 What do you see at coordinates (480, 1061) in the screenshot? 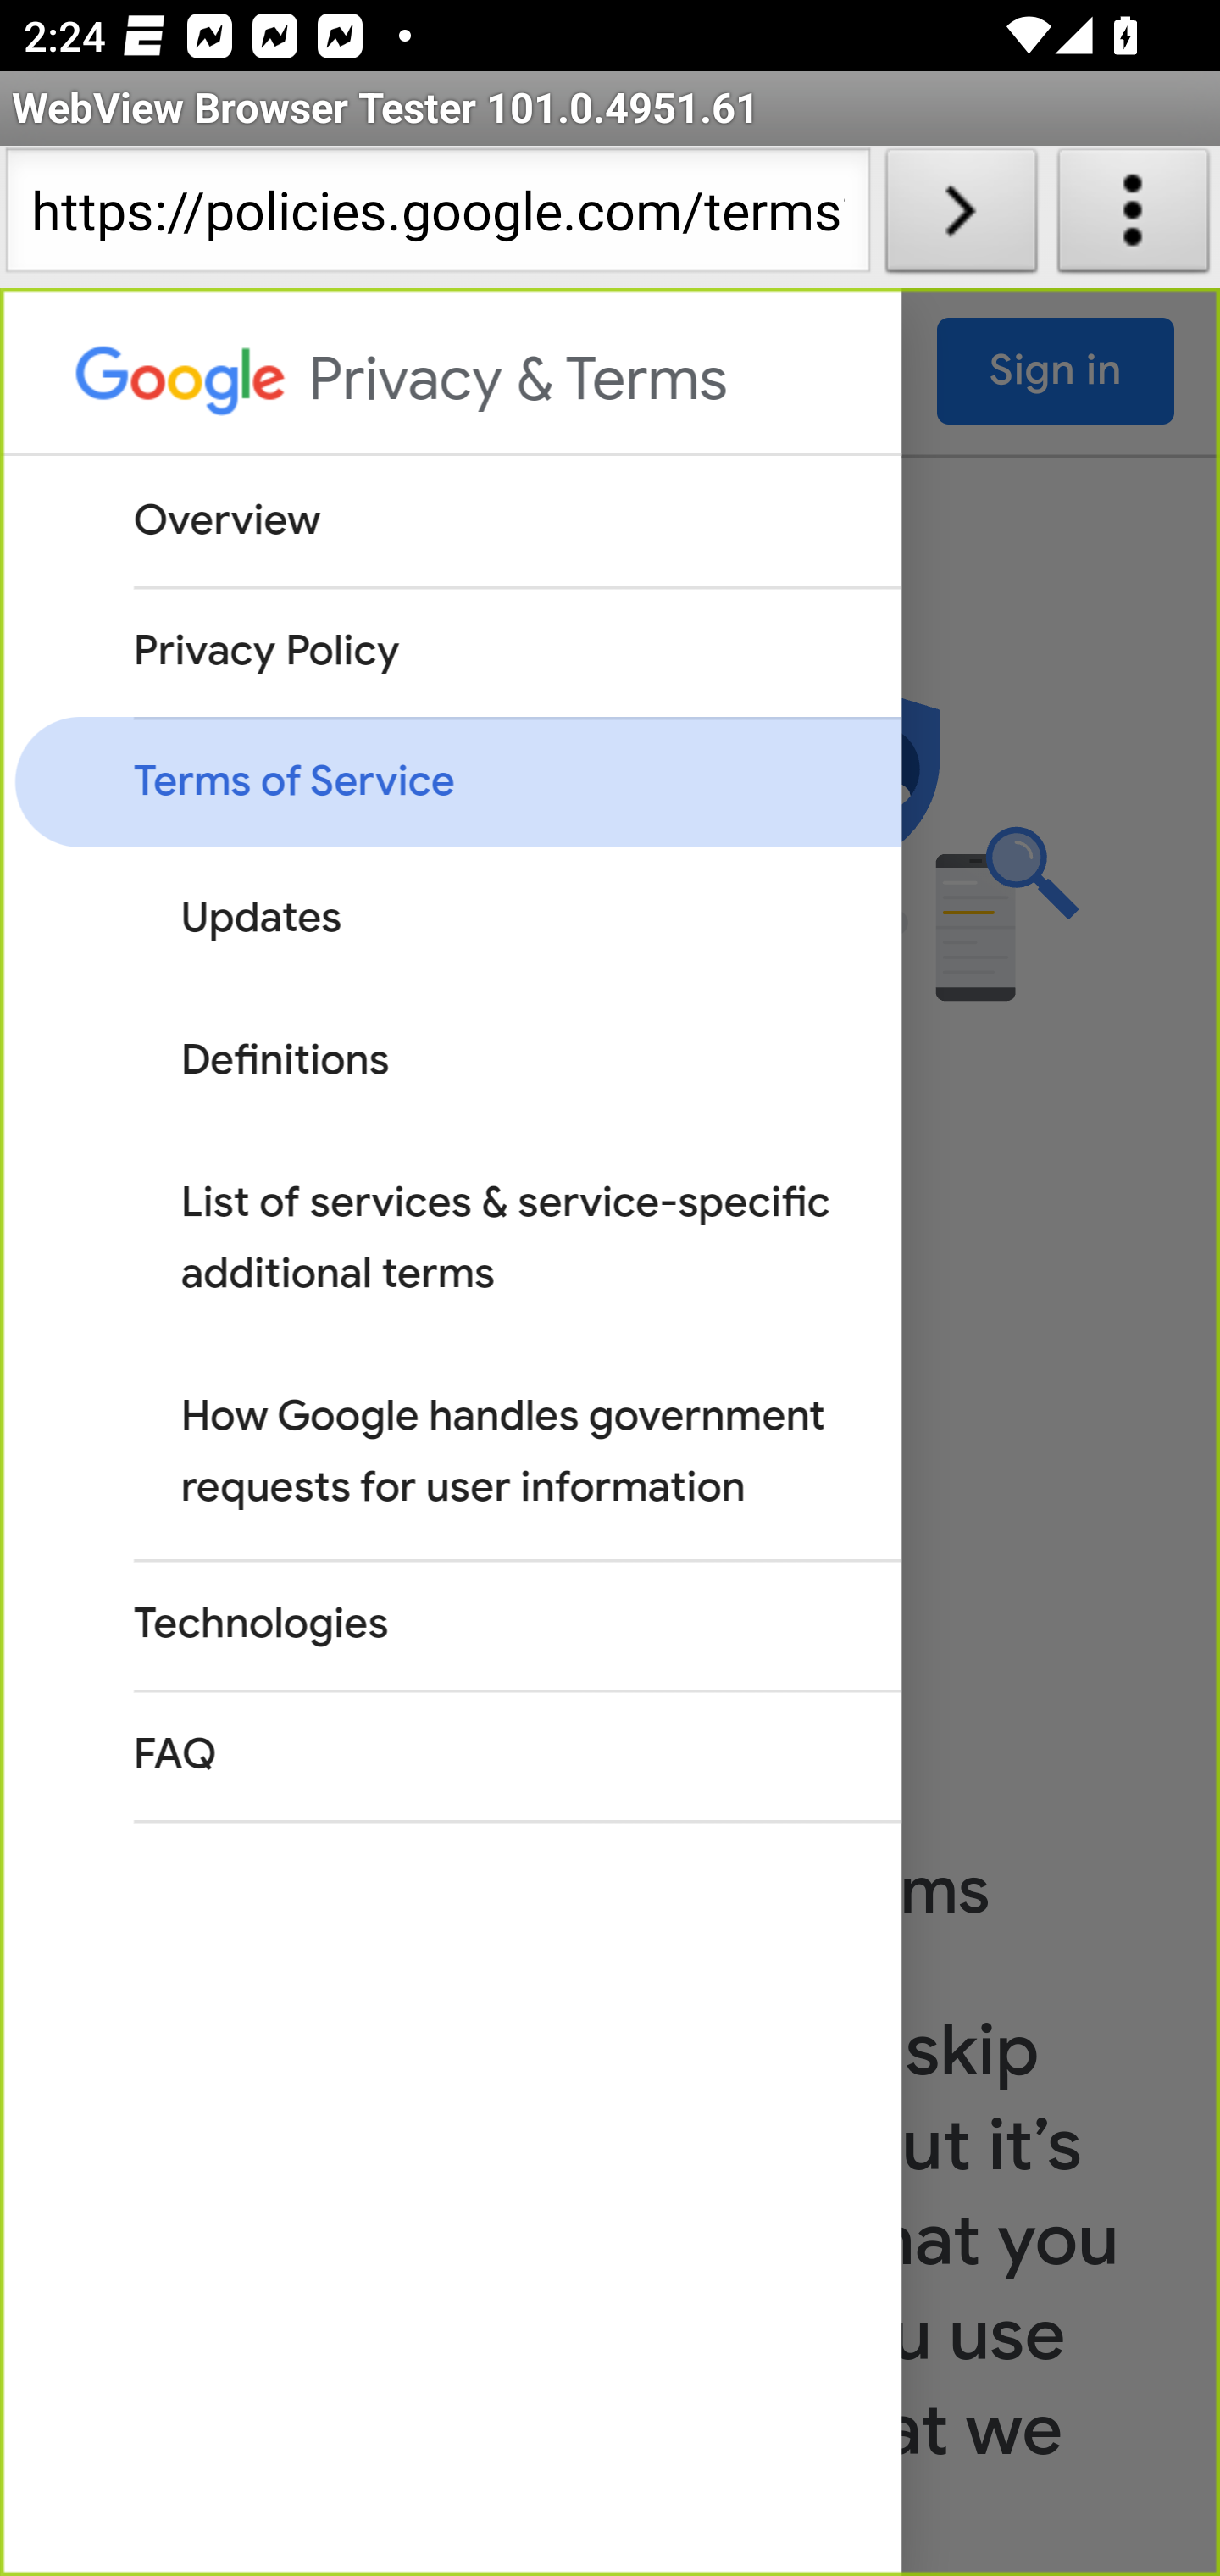
I see `Definitions` at bounding box center [480, 1061].